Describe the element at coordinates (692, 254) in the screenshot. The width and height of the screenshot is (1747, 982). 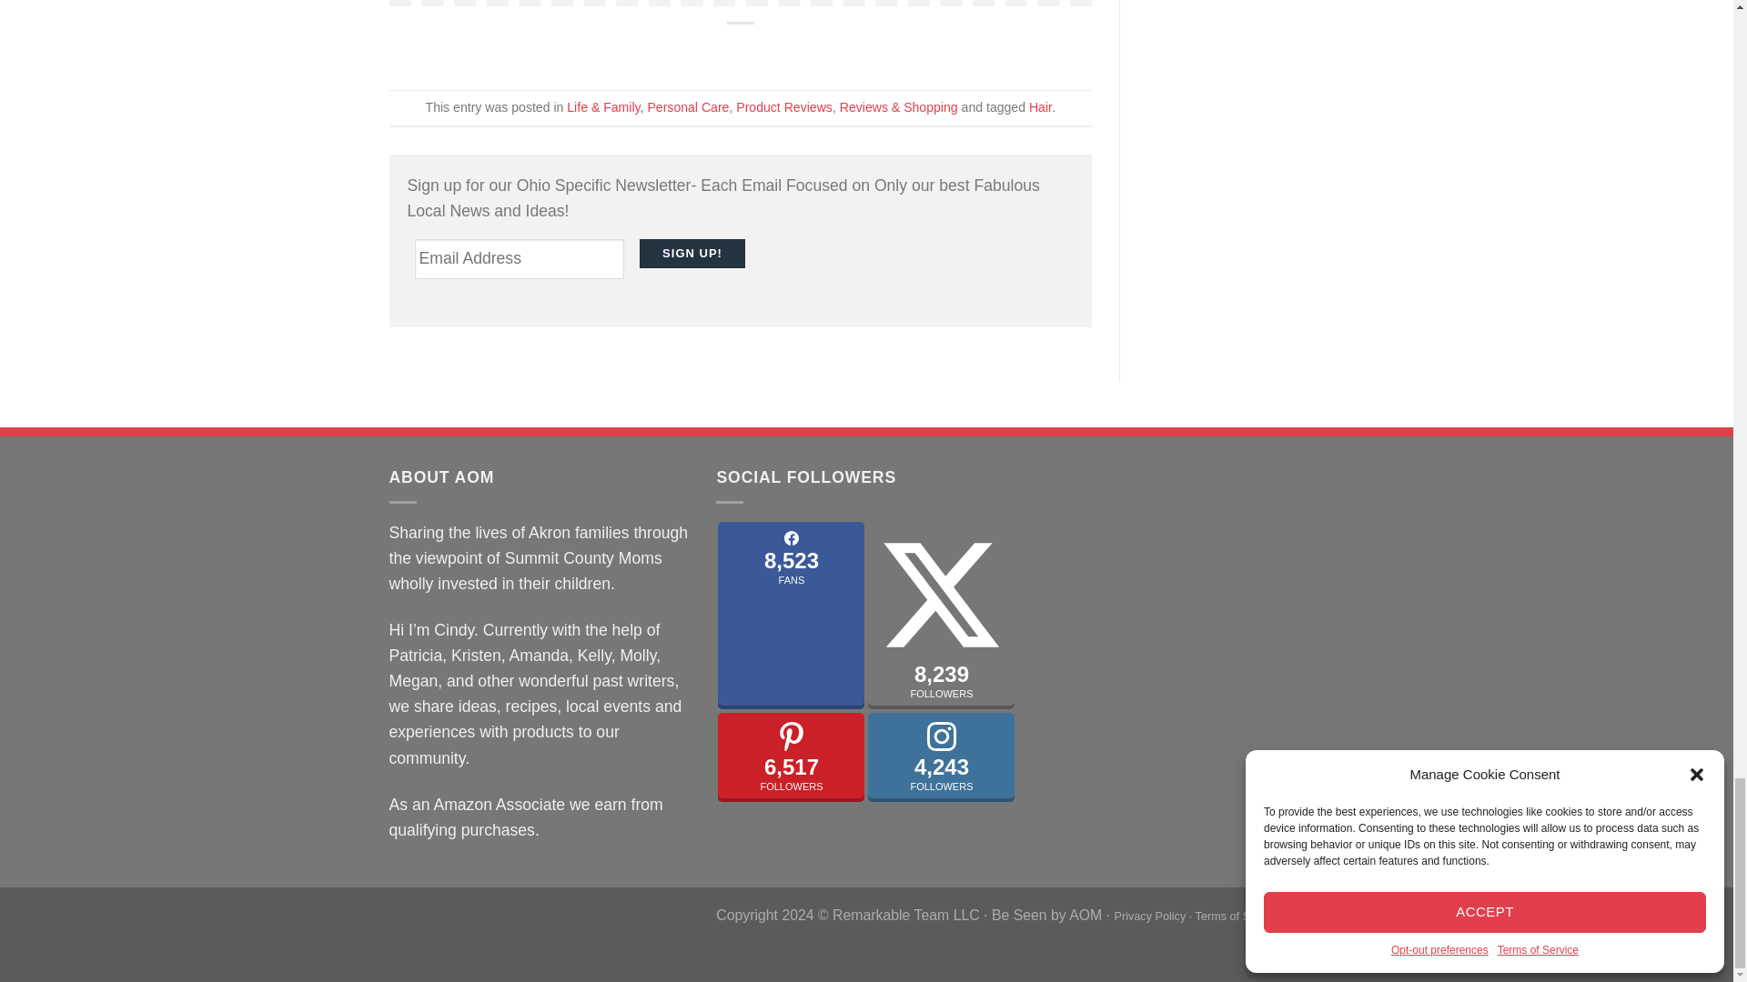
I see `Sign up!` at that location.